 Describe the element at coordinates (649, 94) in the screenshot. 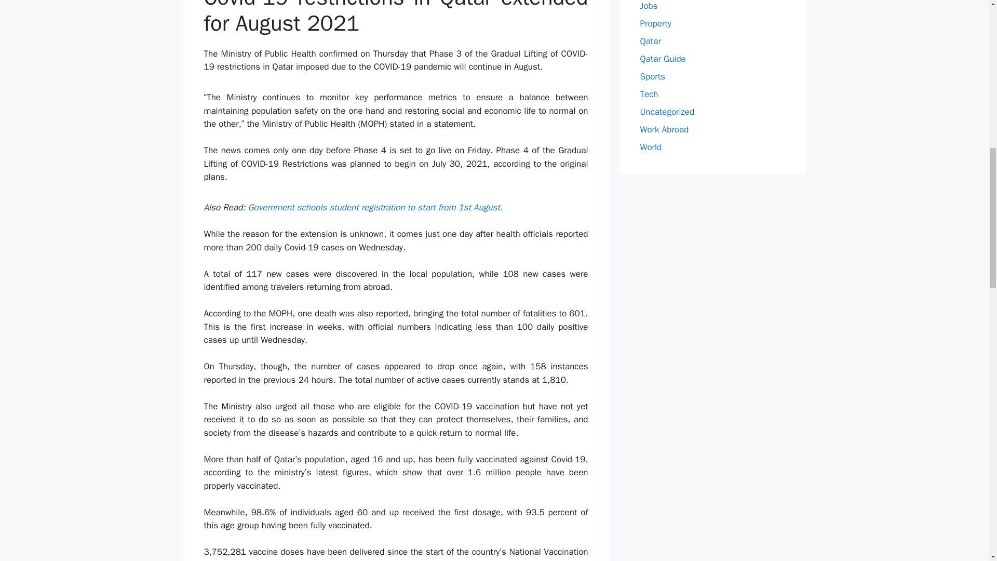

I see `Tech` at that location.